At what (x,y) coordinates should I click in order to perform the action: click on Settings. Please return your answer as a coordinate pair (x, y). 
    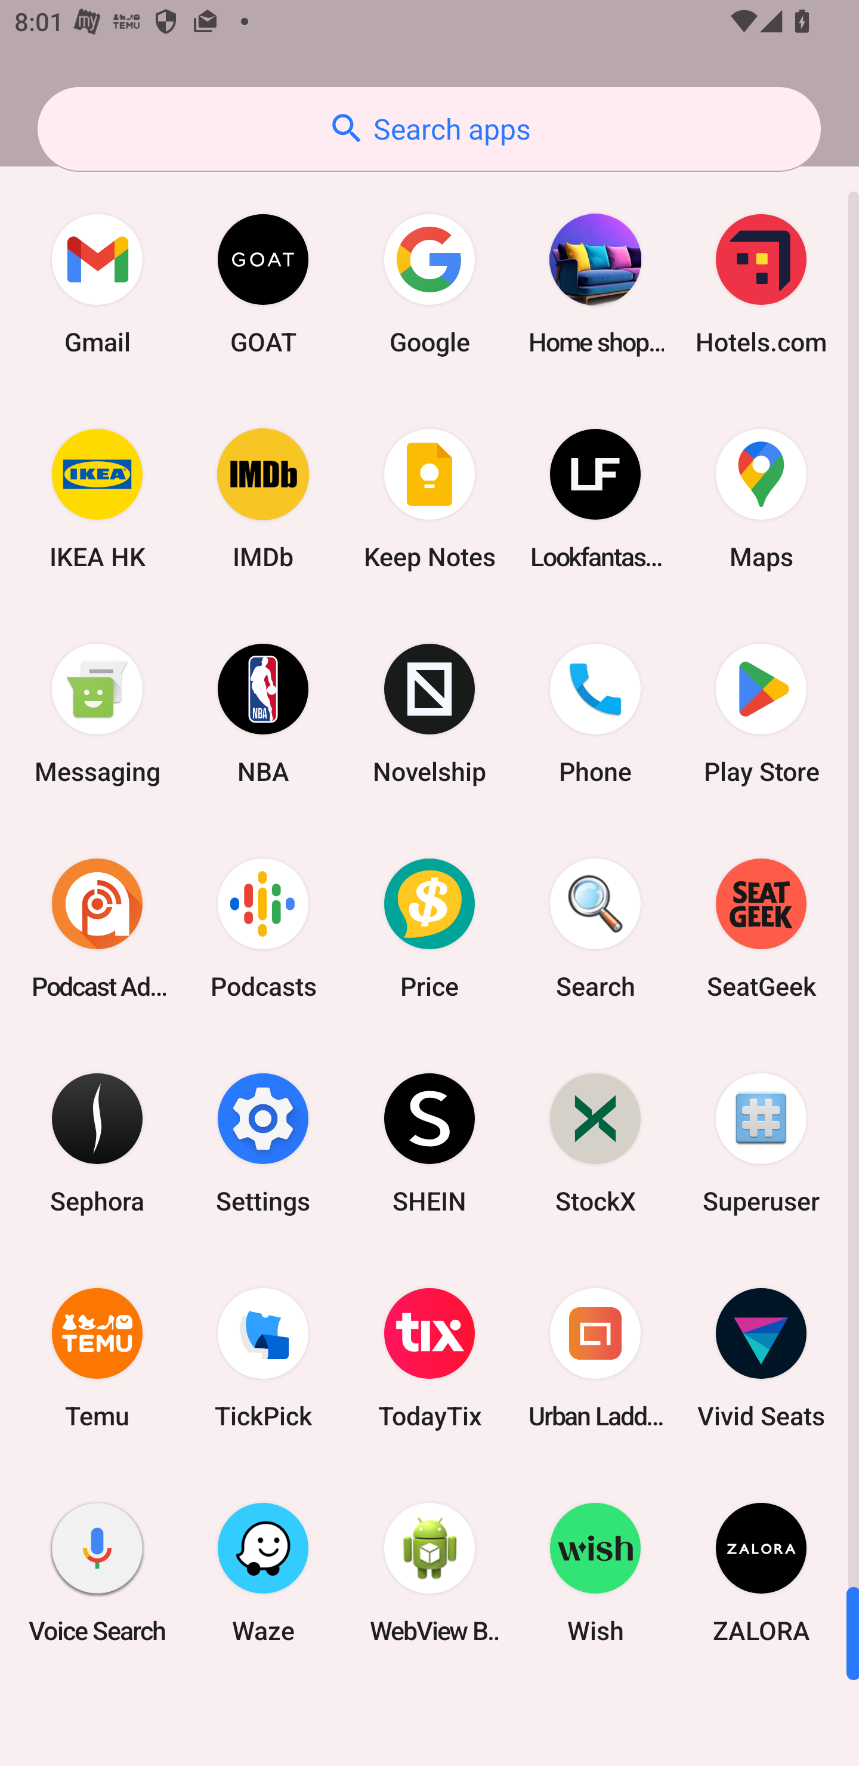
    Looking at the image, I should click on (263, 1142).